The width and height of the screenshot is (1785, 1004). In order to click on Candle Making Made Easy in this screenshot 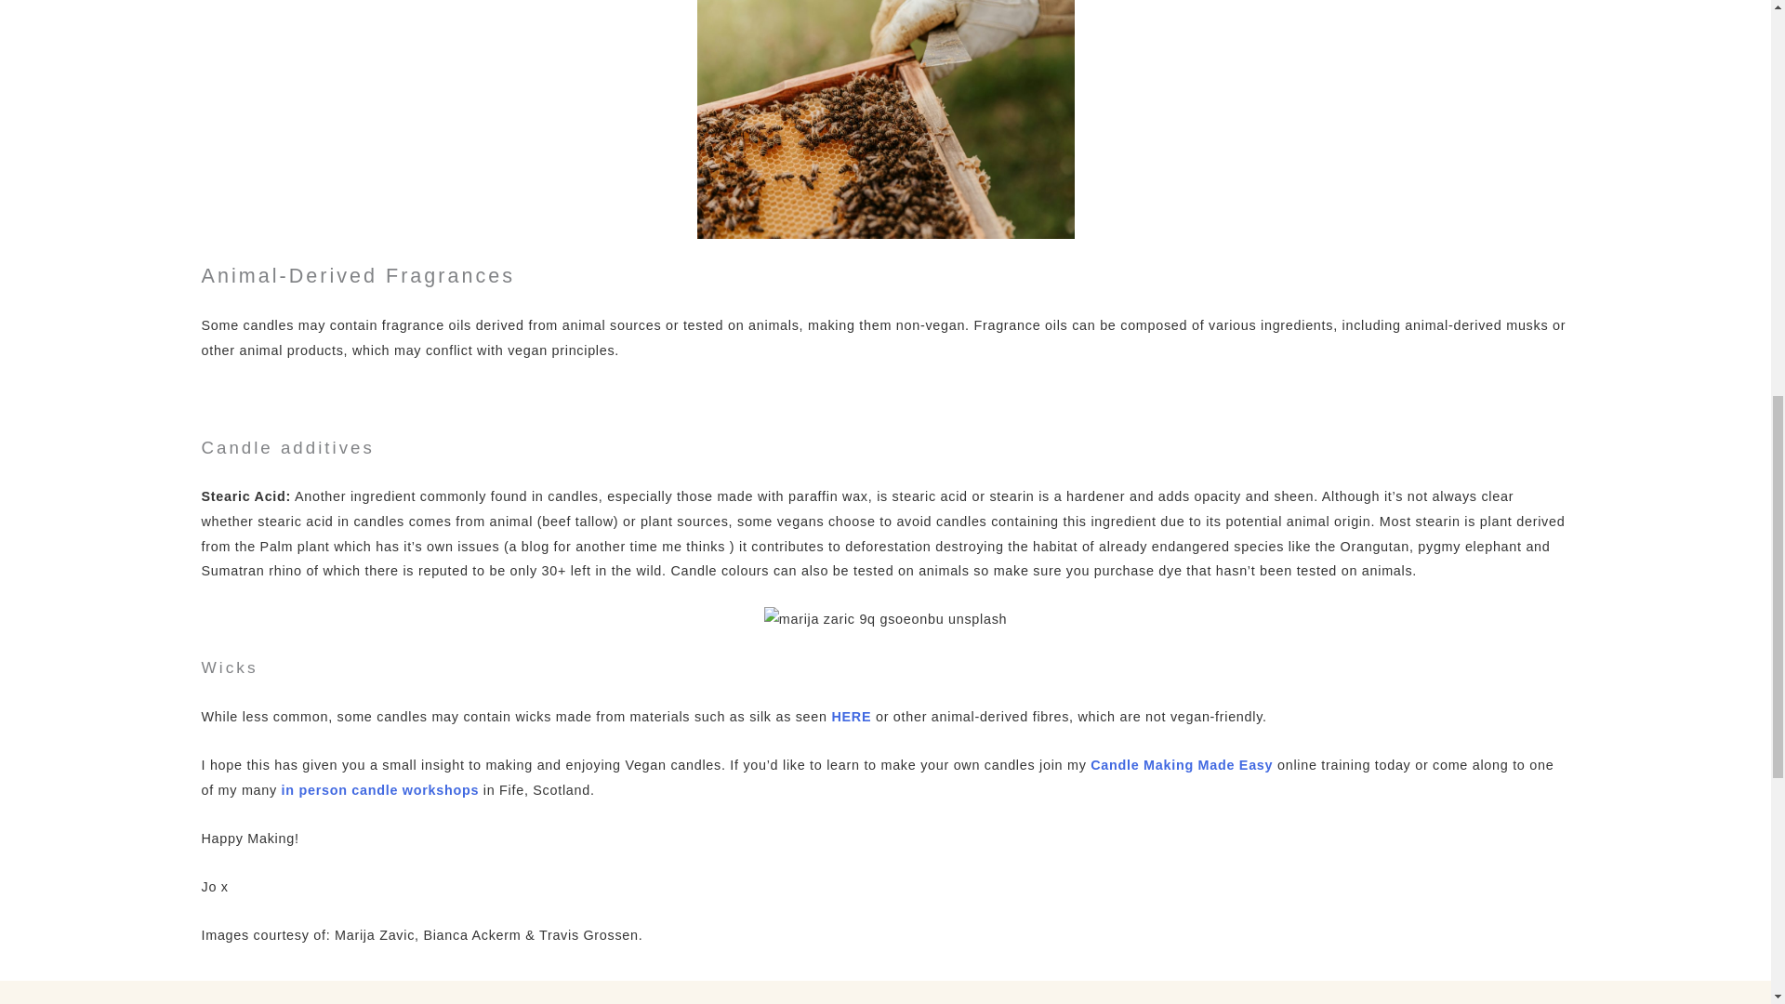, I will do `click(1181, 764)`.